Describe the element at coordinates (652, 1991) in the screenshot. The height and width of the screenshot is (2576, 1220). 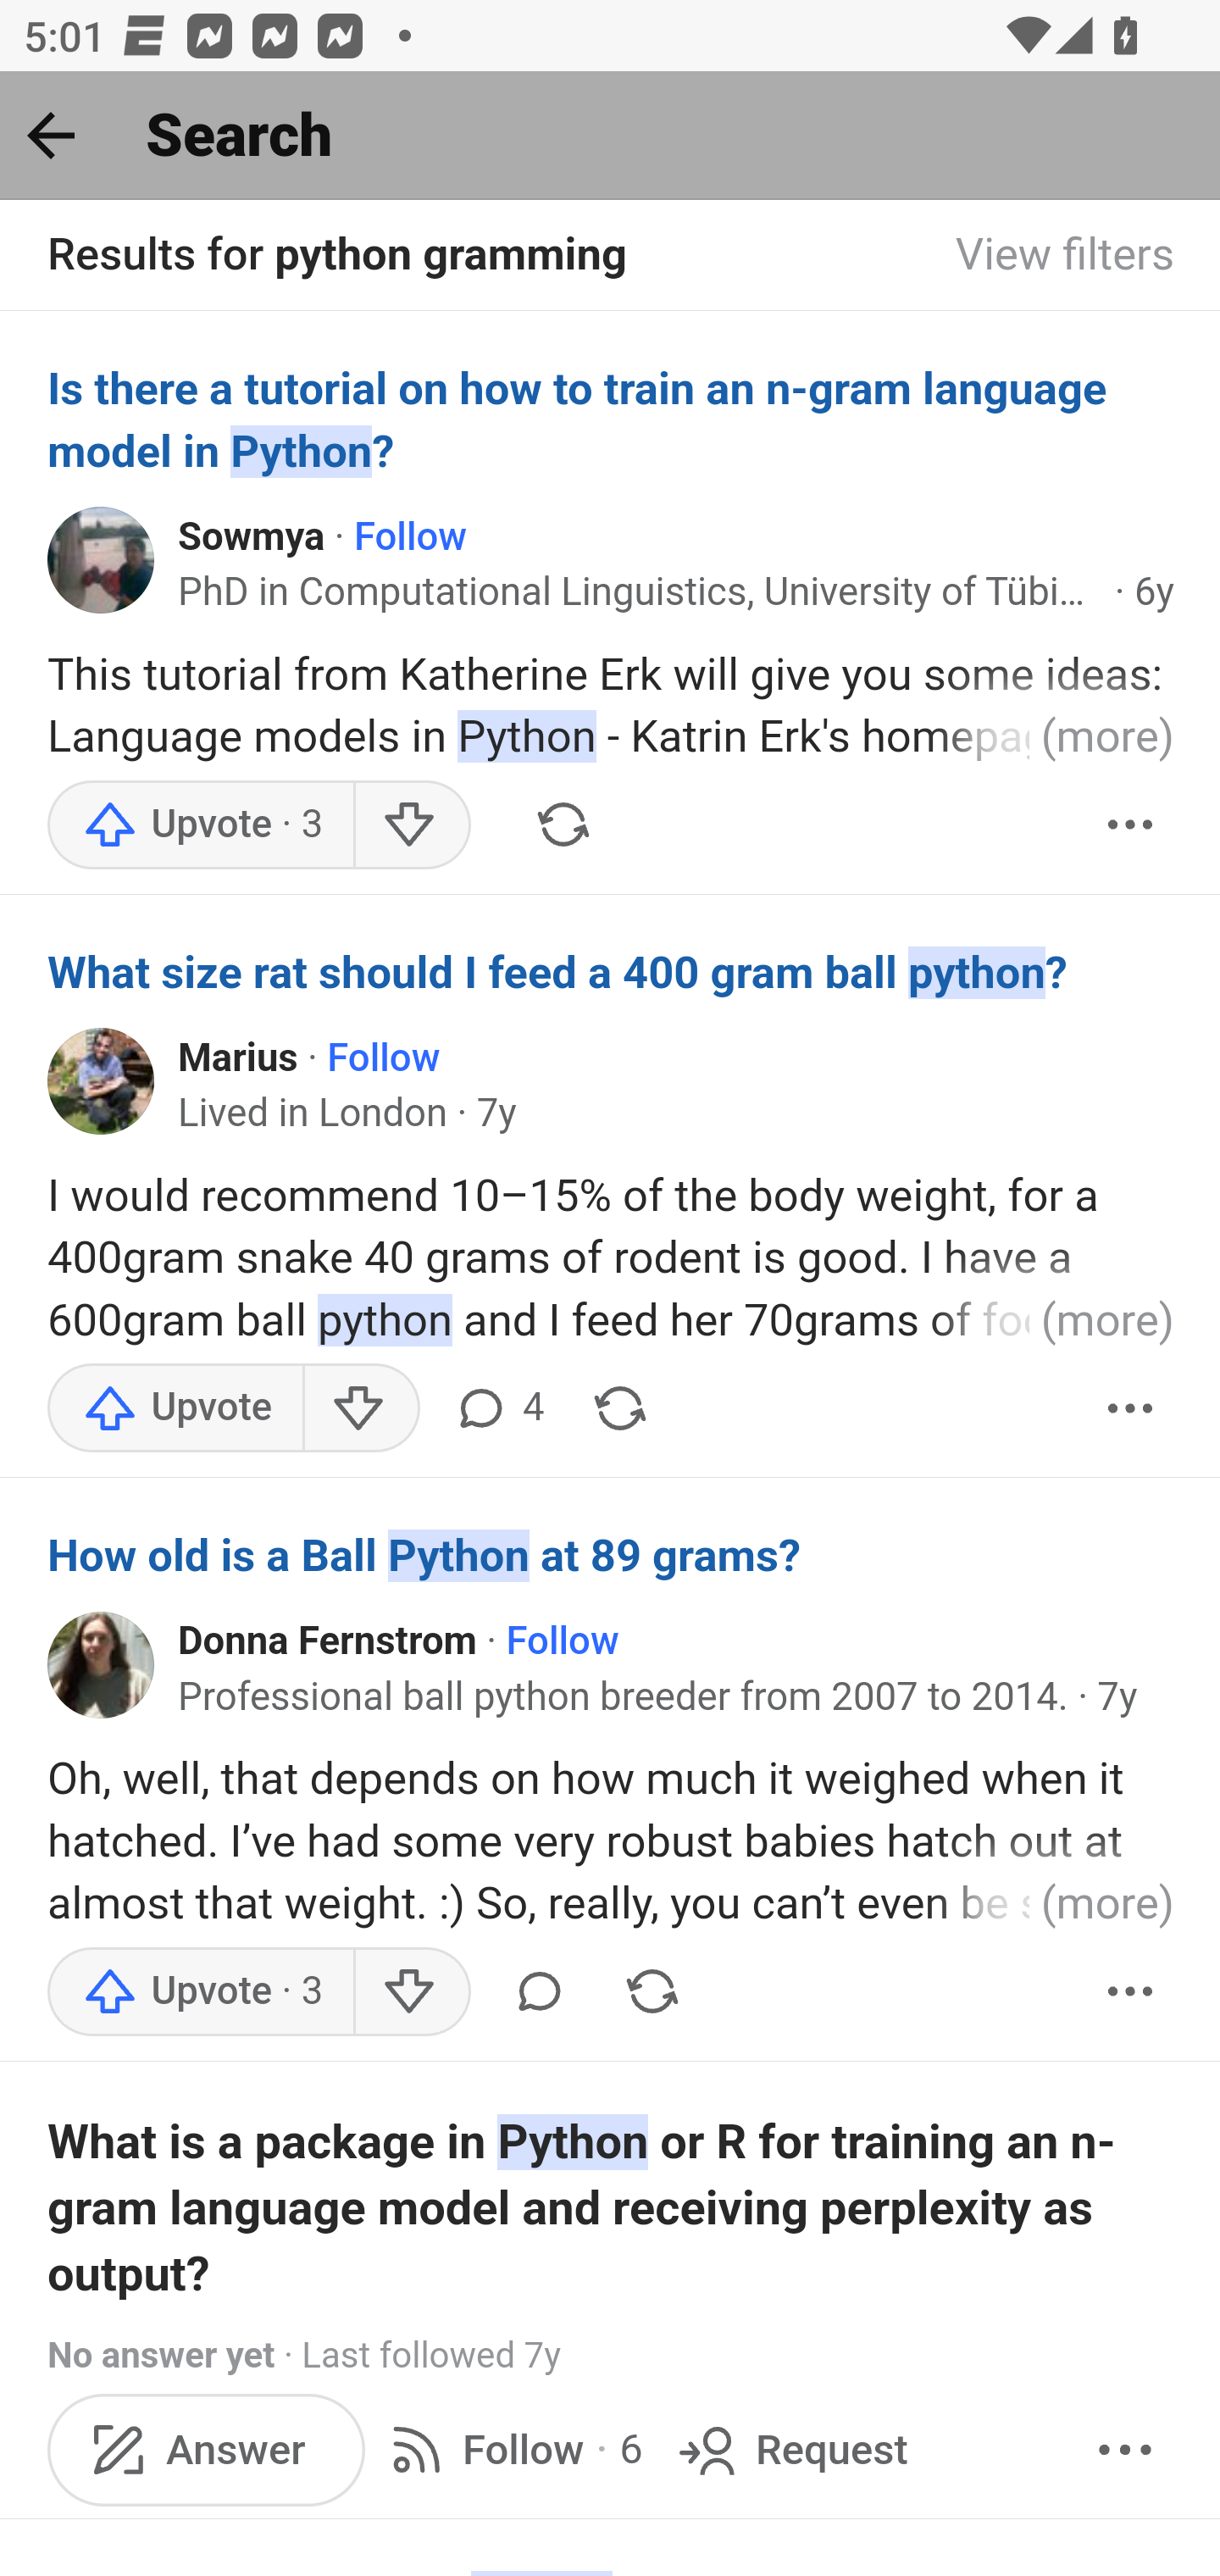
I see `Share` at that location.